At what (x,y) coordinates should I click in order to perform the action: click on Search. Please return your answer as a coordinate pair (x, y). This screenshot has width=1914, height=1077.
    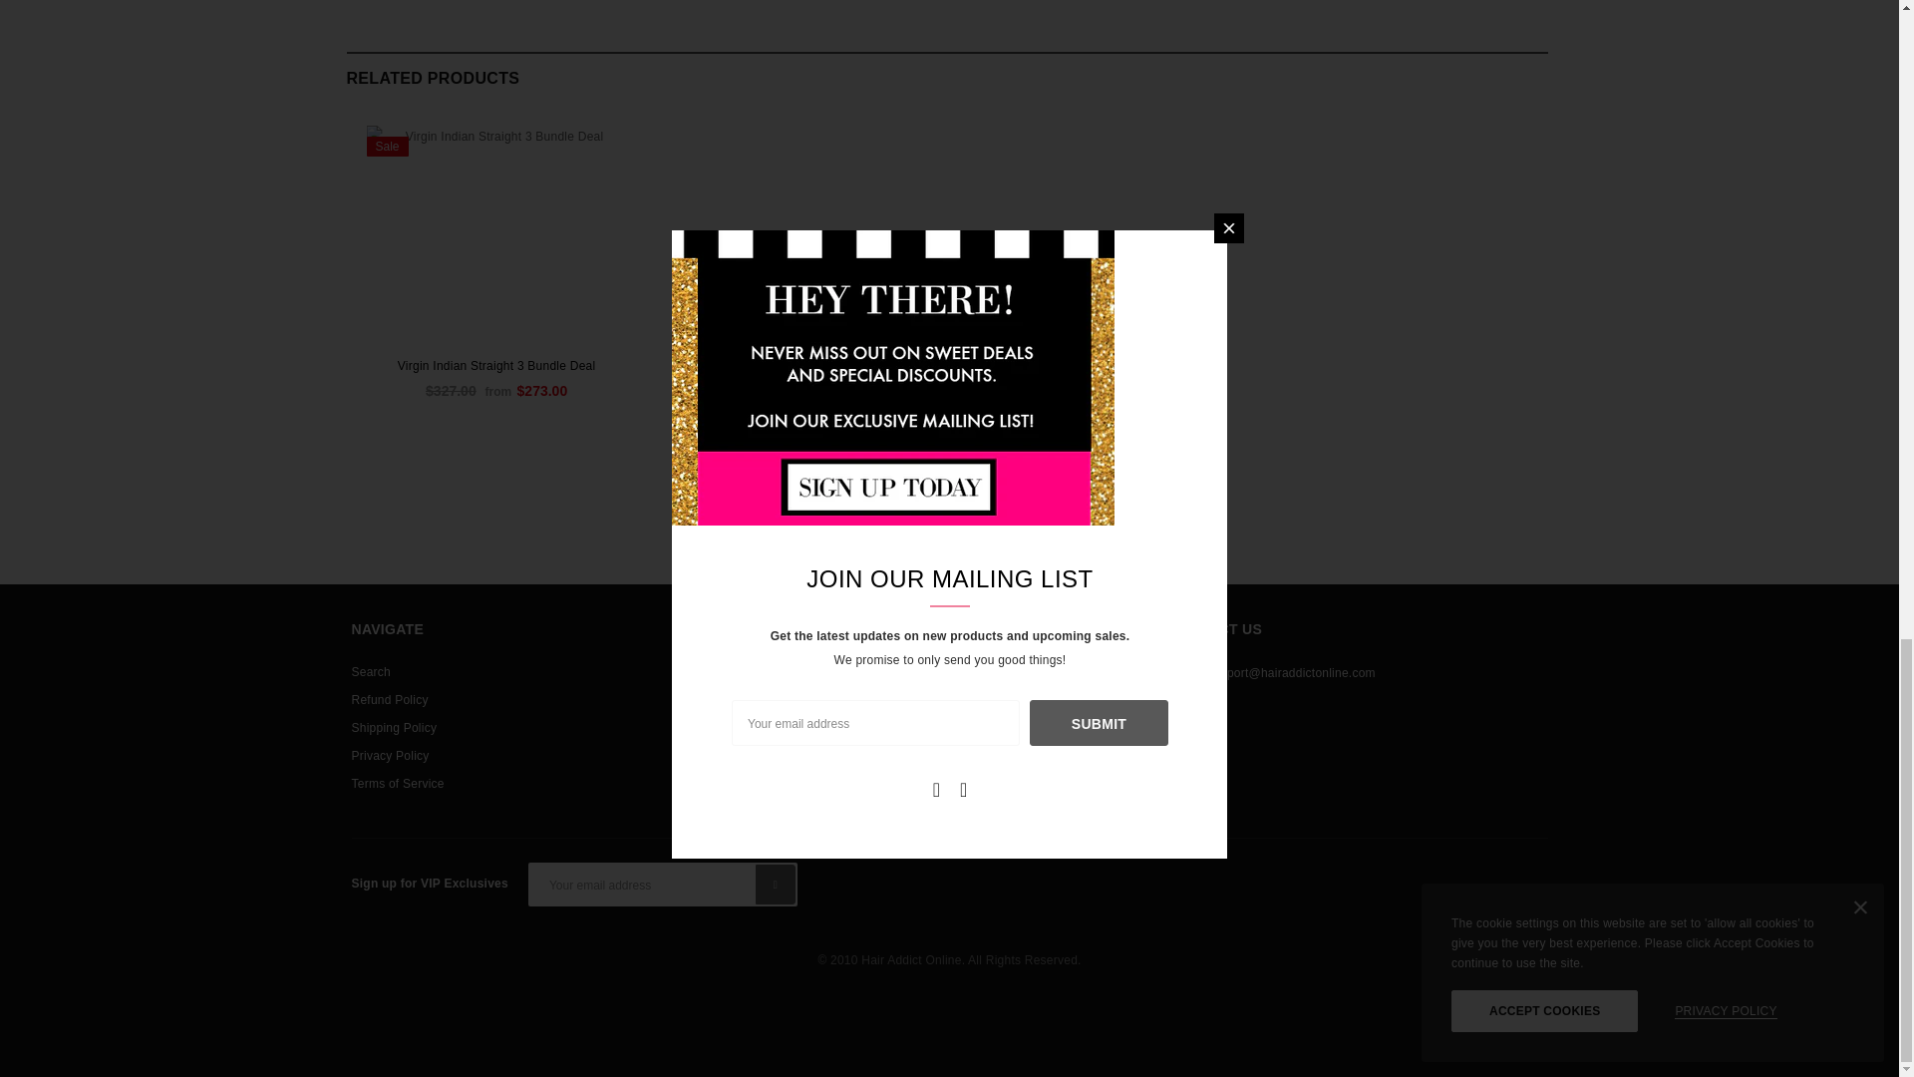
    Looking at the image, I should click on (370, 671).